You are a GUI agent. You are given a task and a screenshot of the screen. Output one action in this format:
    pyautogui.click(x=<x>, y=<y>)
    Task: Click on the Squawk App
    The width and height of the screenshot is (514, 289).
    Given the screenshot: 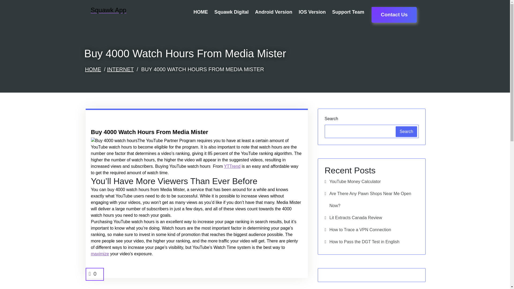 What is the action you would take?
    pyautogui.click(x=105, y=10)
    